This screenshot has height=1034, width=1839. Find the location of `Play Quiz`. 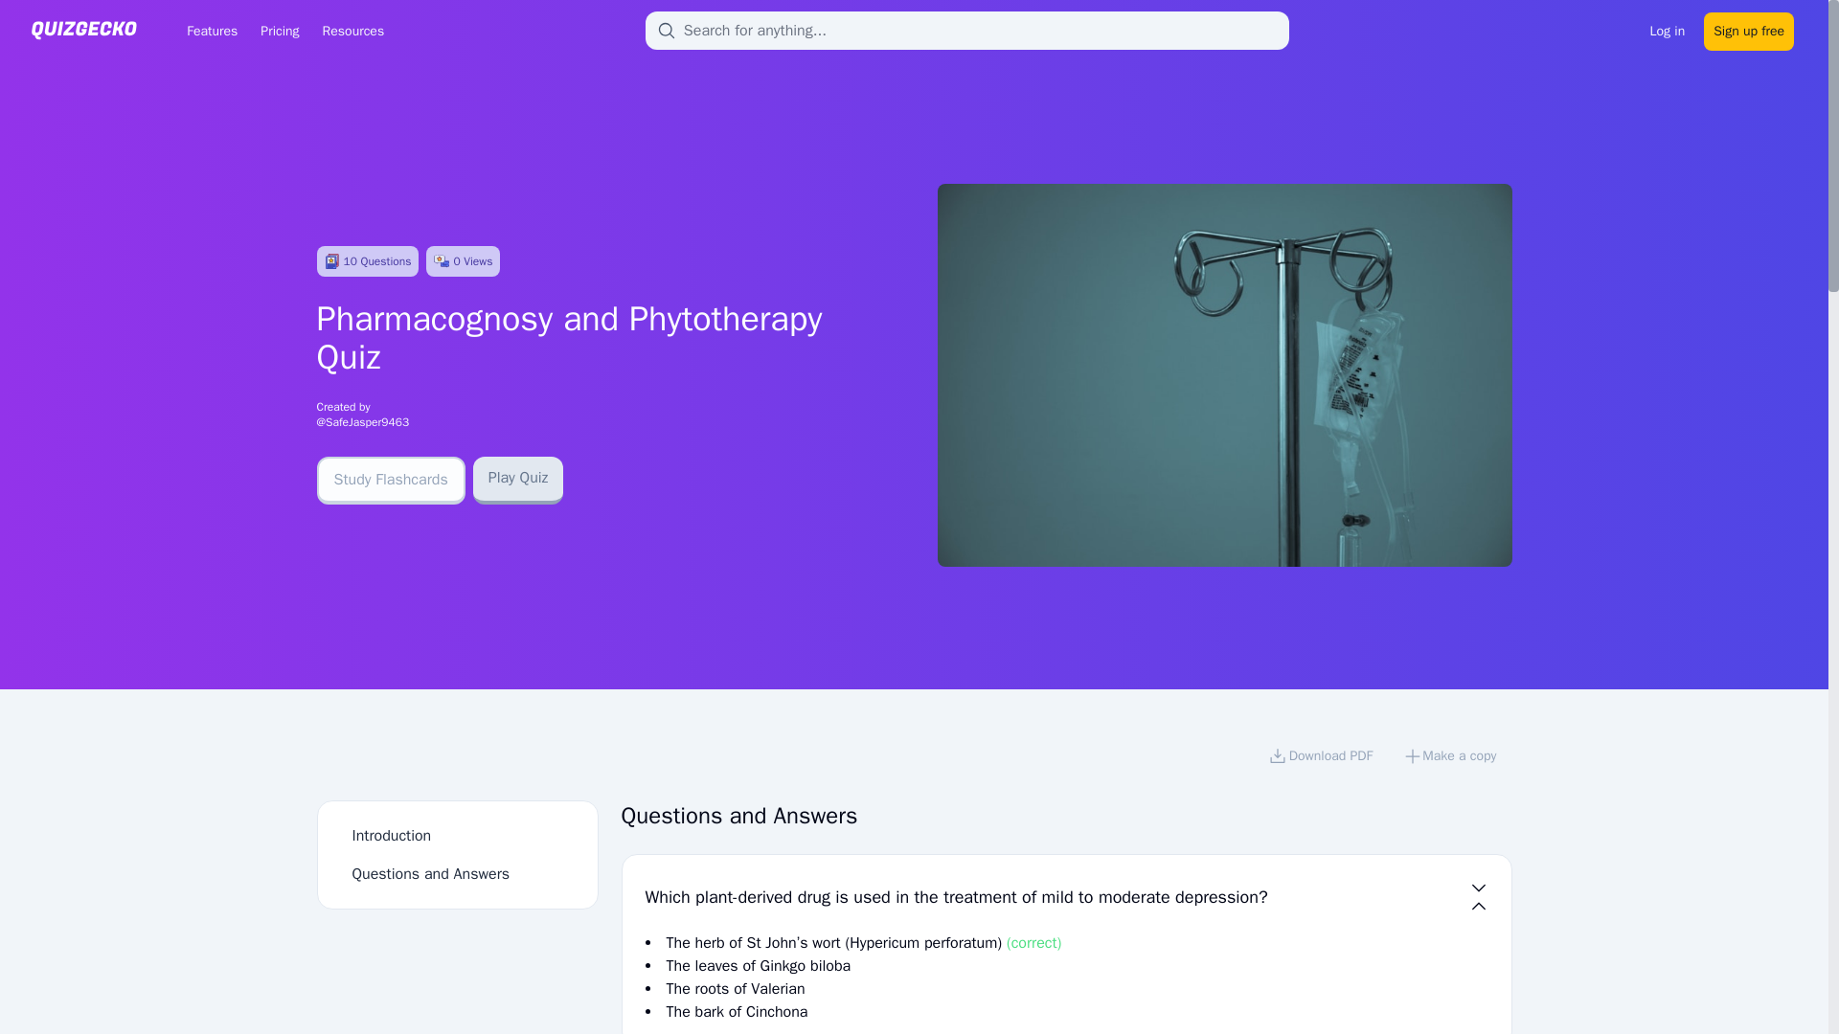

Play Quiz is located at coordinates (518, 481).